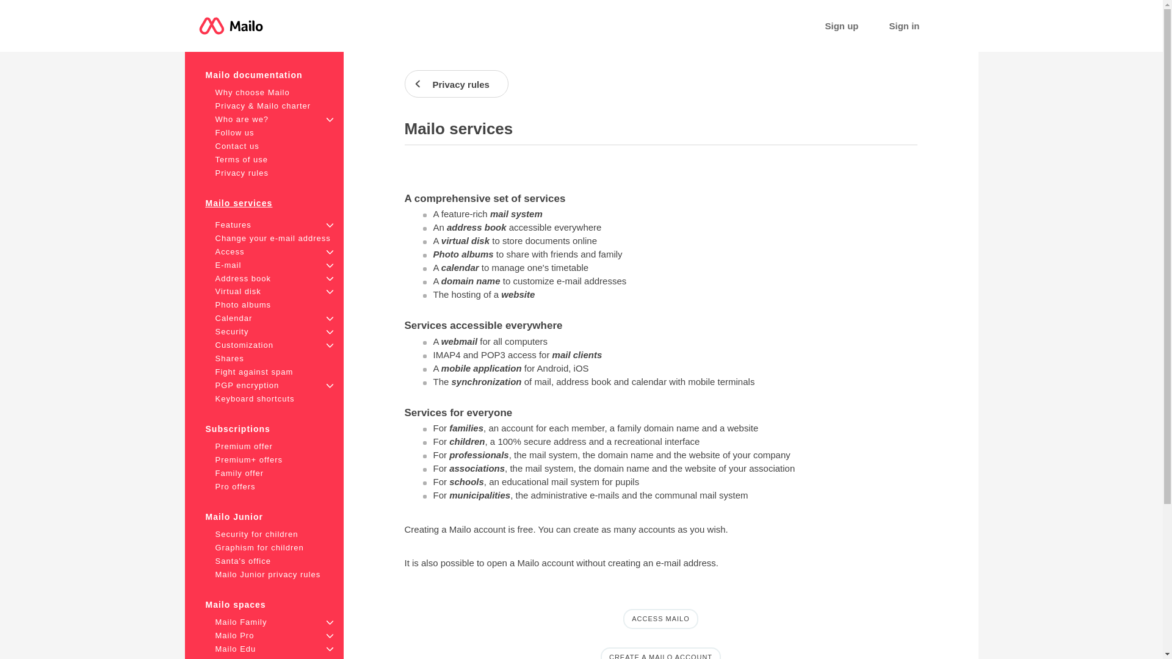  Describe the element at coordinates (842, 26) in the screenshot. I see `Sign up` at that location.